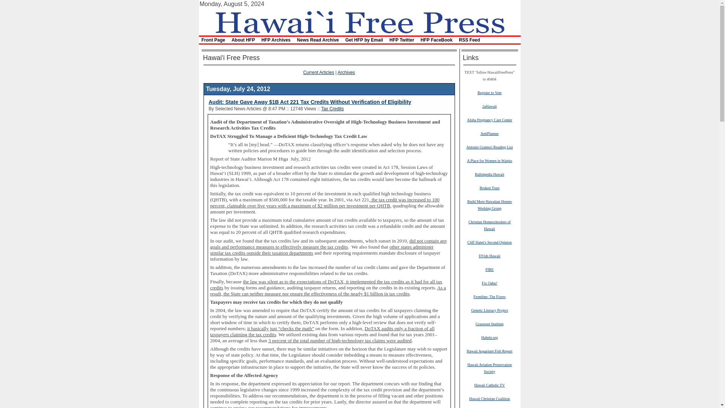  I want to click on Grassroot Institute, so click(489, 323).